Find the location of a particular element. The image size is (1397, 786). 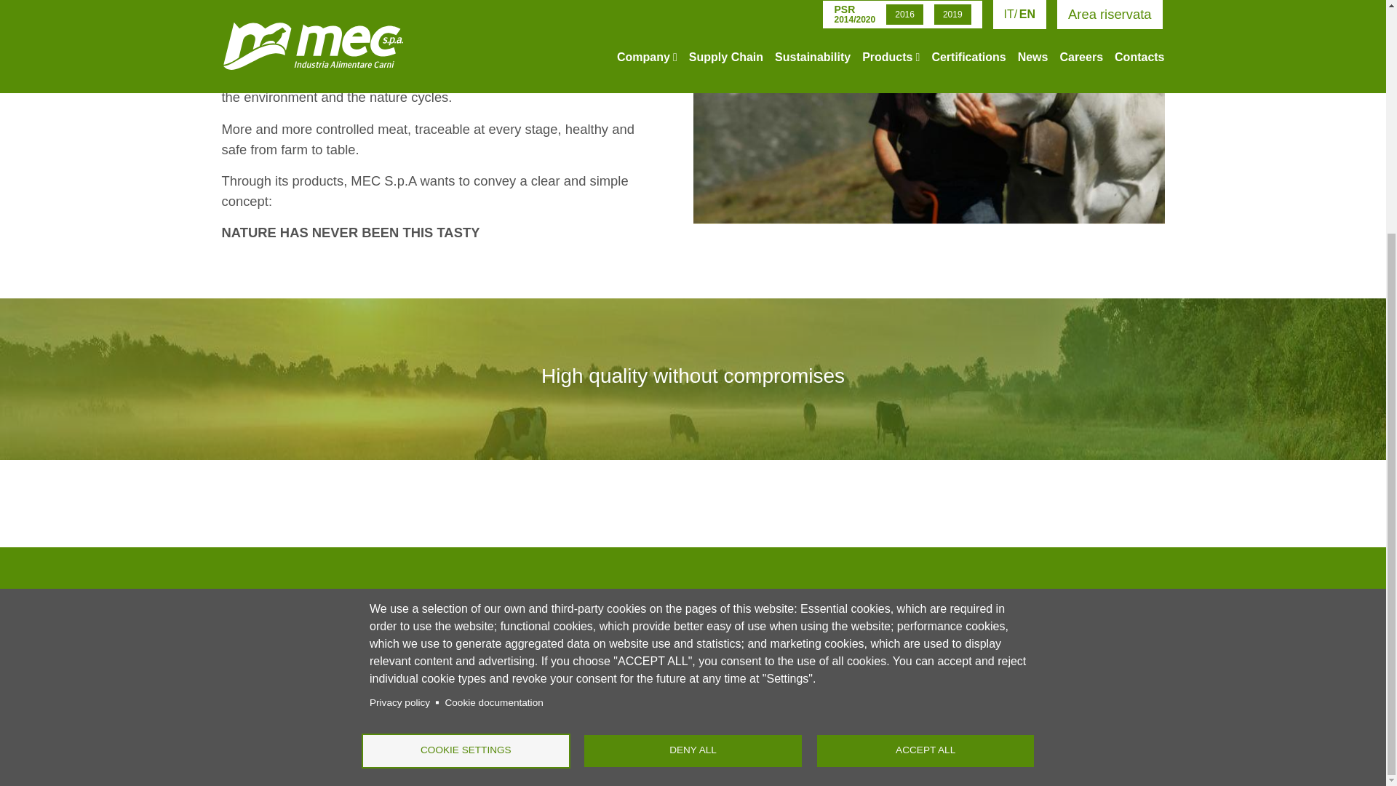

Reserved Area is located at coordinates (715, 680).